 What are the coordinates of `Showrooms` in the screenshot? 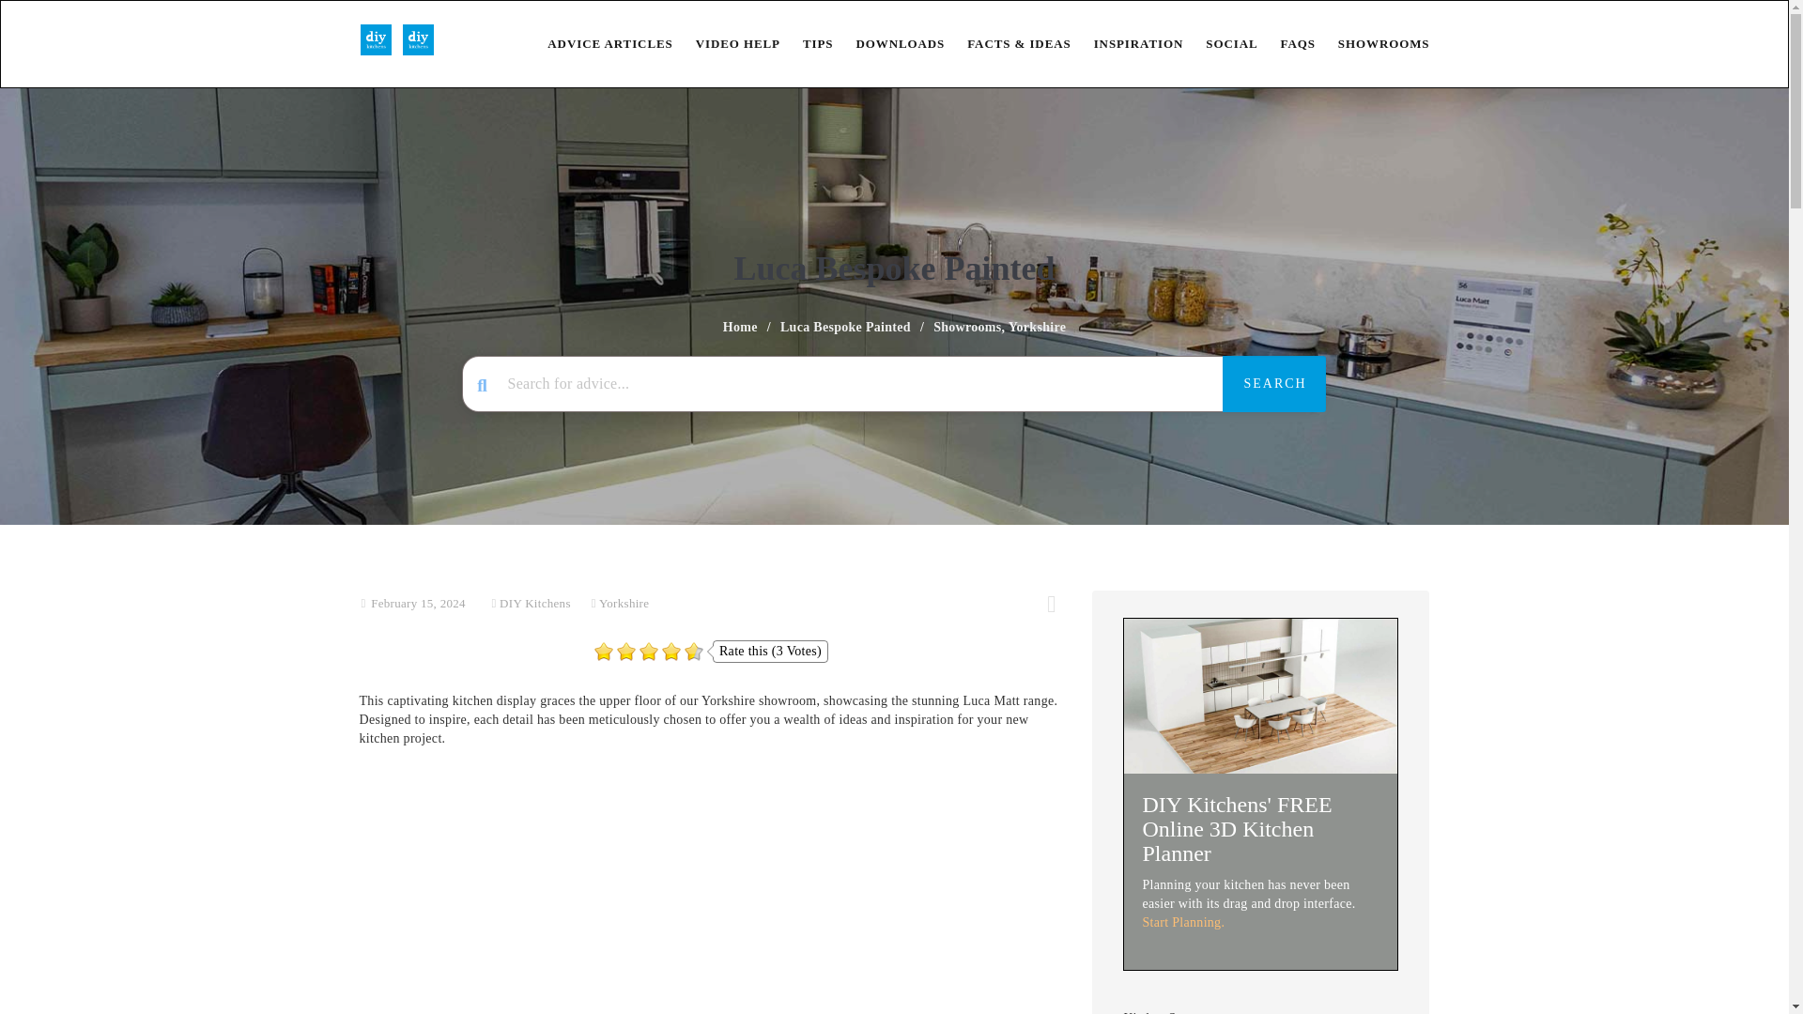 It's located at (967, 327).